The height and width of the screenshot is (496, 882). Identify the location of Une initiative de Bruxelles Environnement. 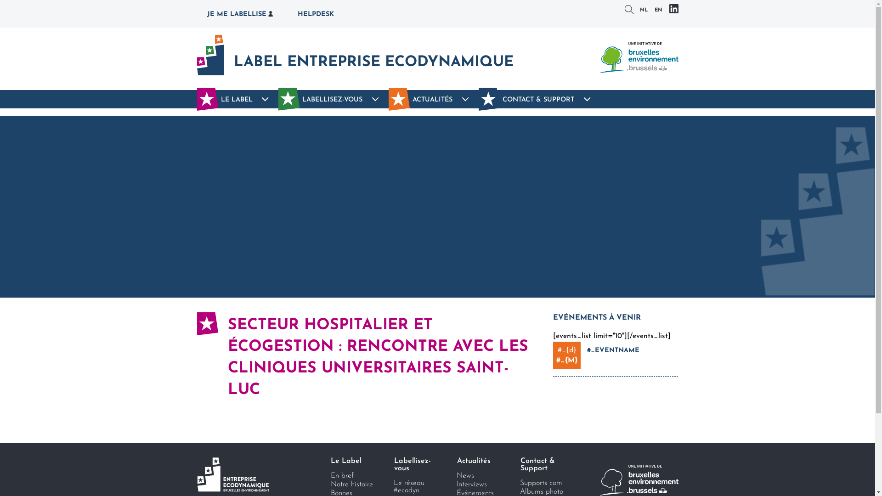
(639, 58).